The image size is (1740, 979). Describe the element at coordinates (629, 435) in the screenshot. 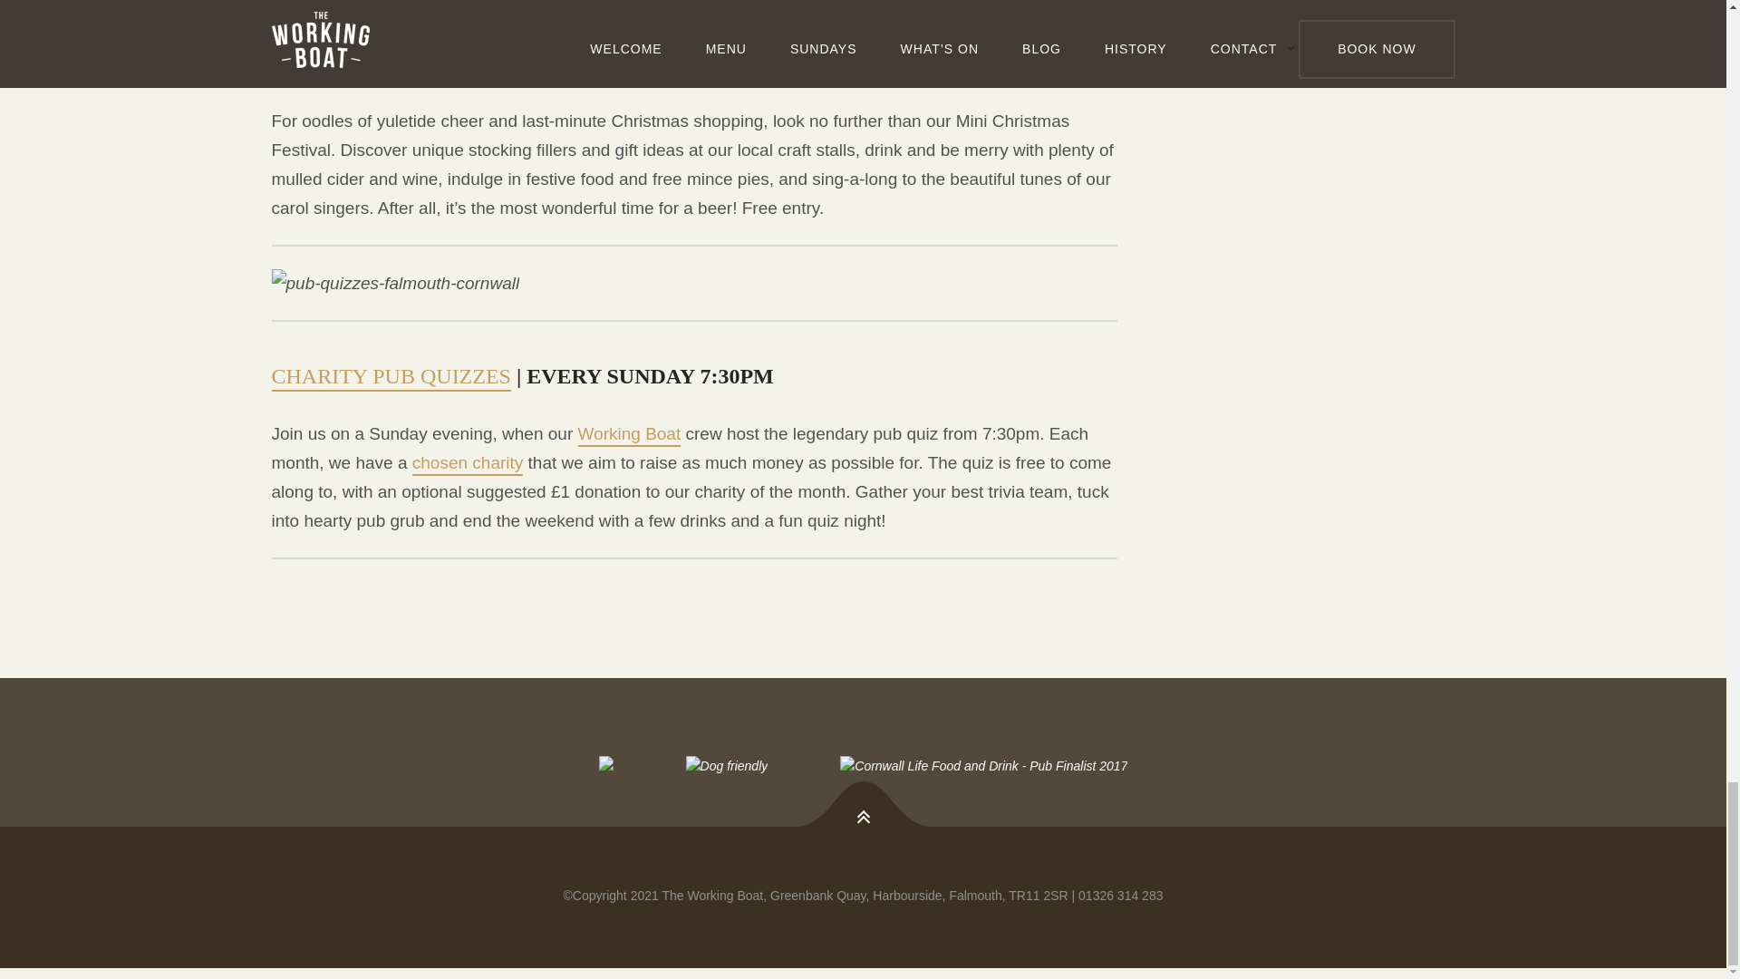

I see `Working Boat` at that location.